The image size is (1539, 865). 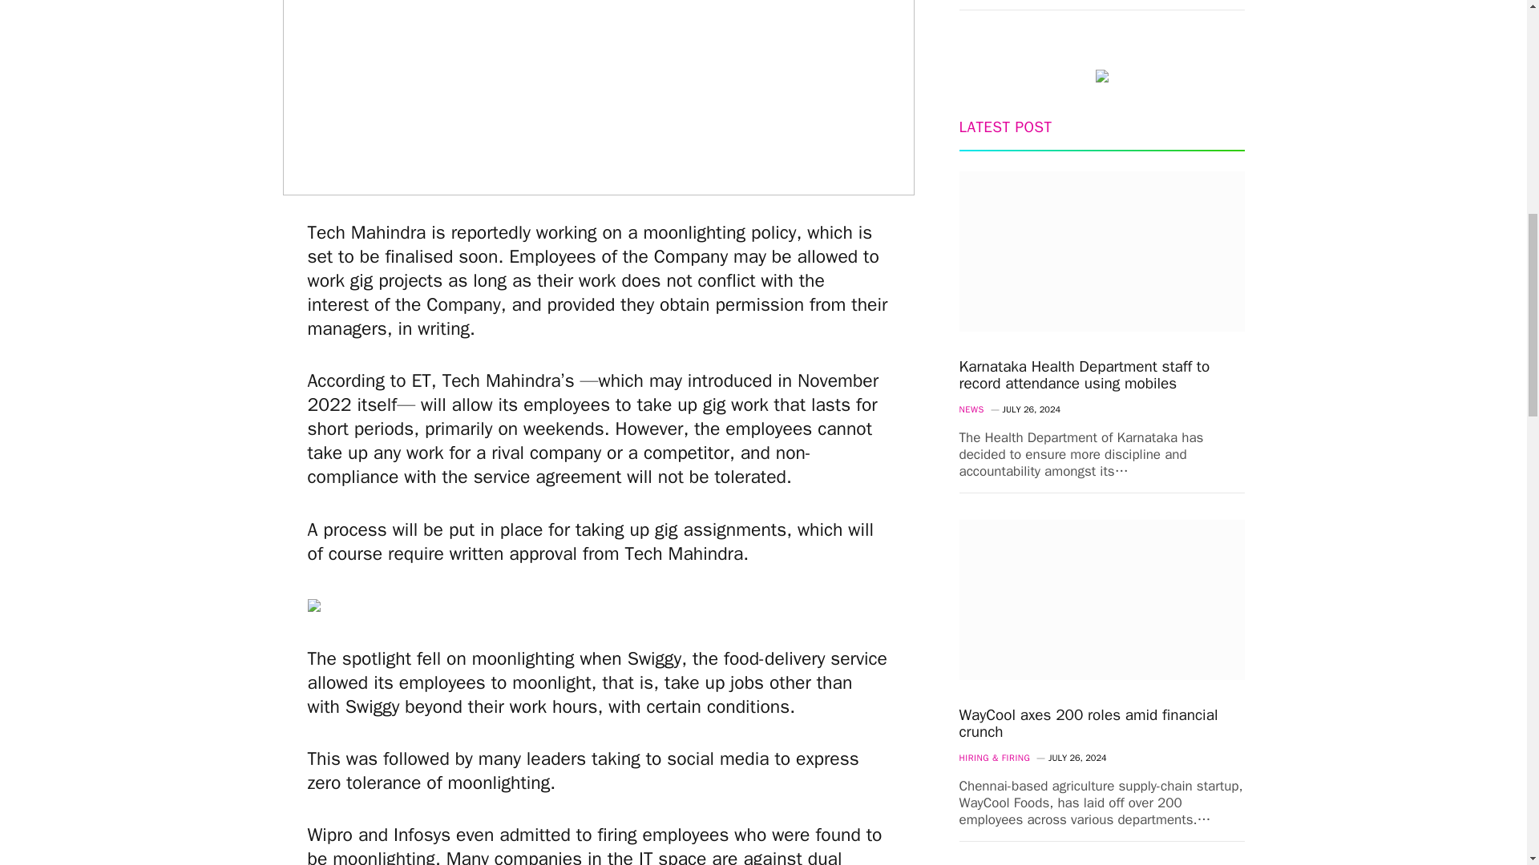 What do you see at coordinates (598, 98) in the screenshot?
I see `Will Tech Mahindra allow staff to take up gig work?` at bounding box center [598, 98].